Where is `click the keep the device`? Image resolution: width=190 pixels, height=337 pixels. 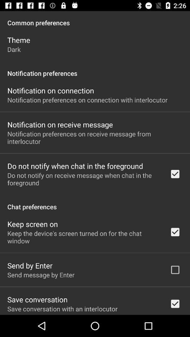 click the keep the device is located at coordinates (84, 237).